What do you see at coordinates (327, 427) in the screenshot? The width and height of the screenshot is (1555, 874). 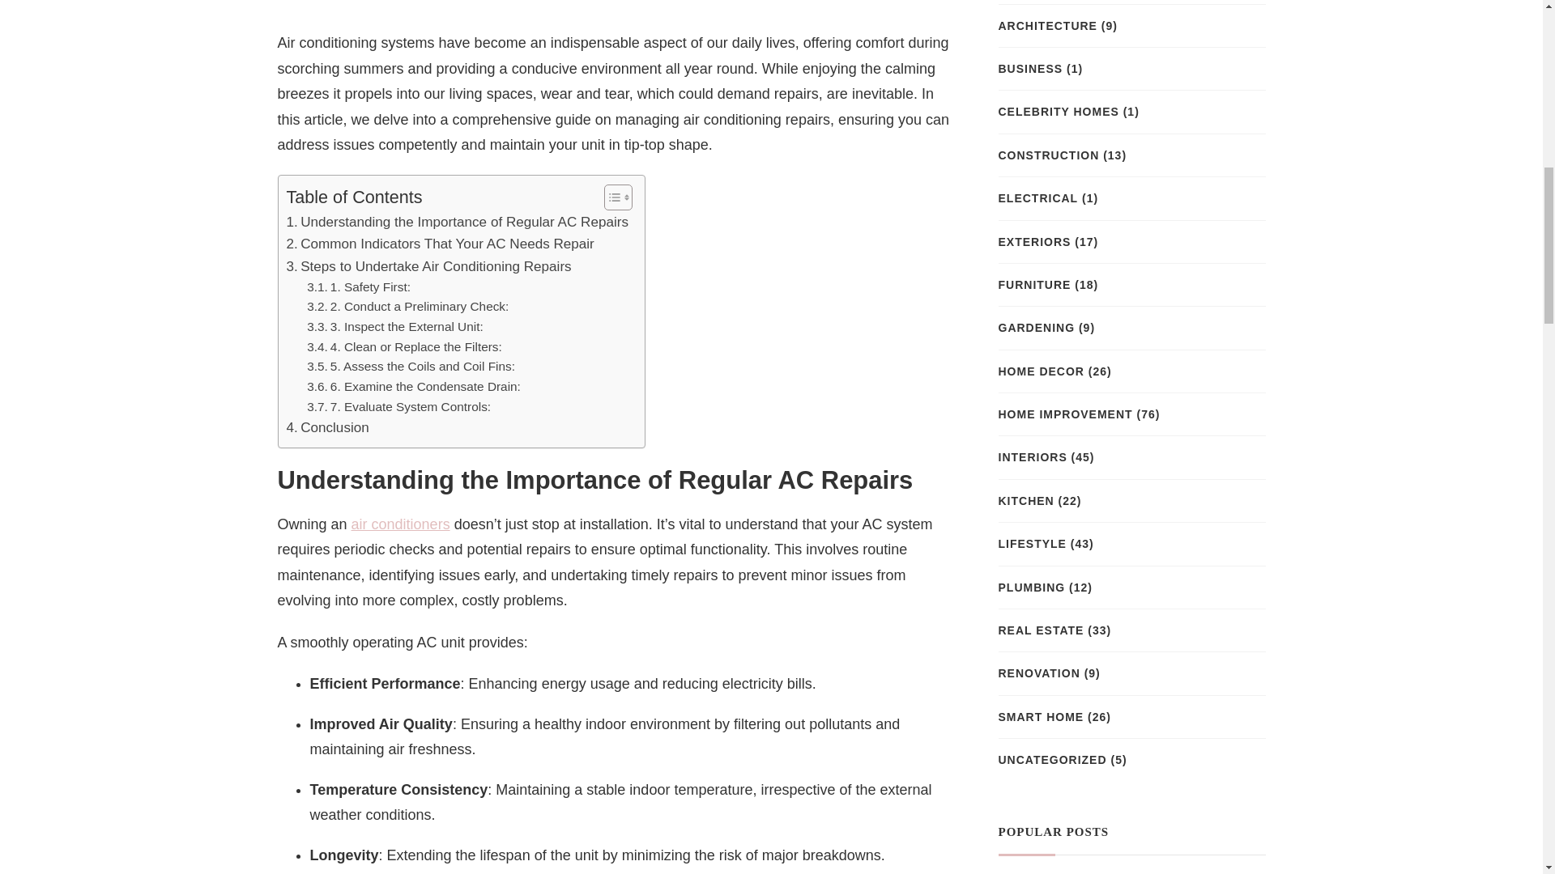 I see `Conclusion` at bounding box center [327, 427].